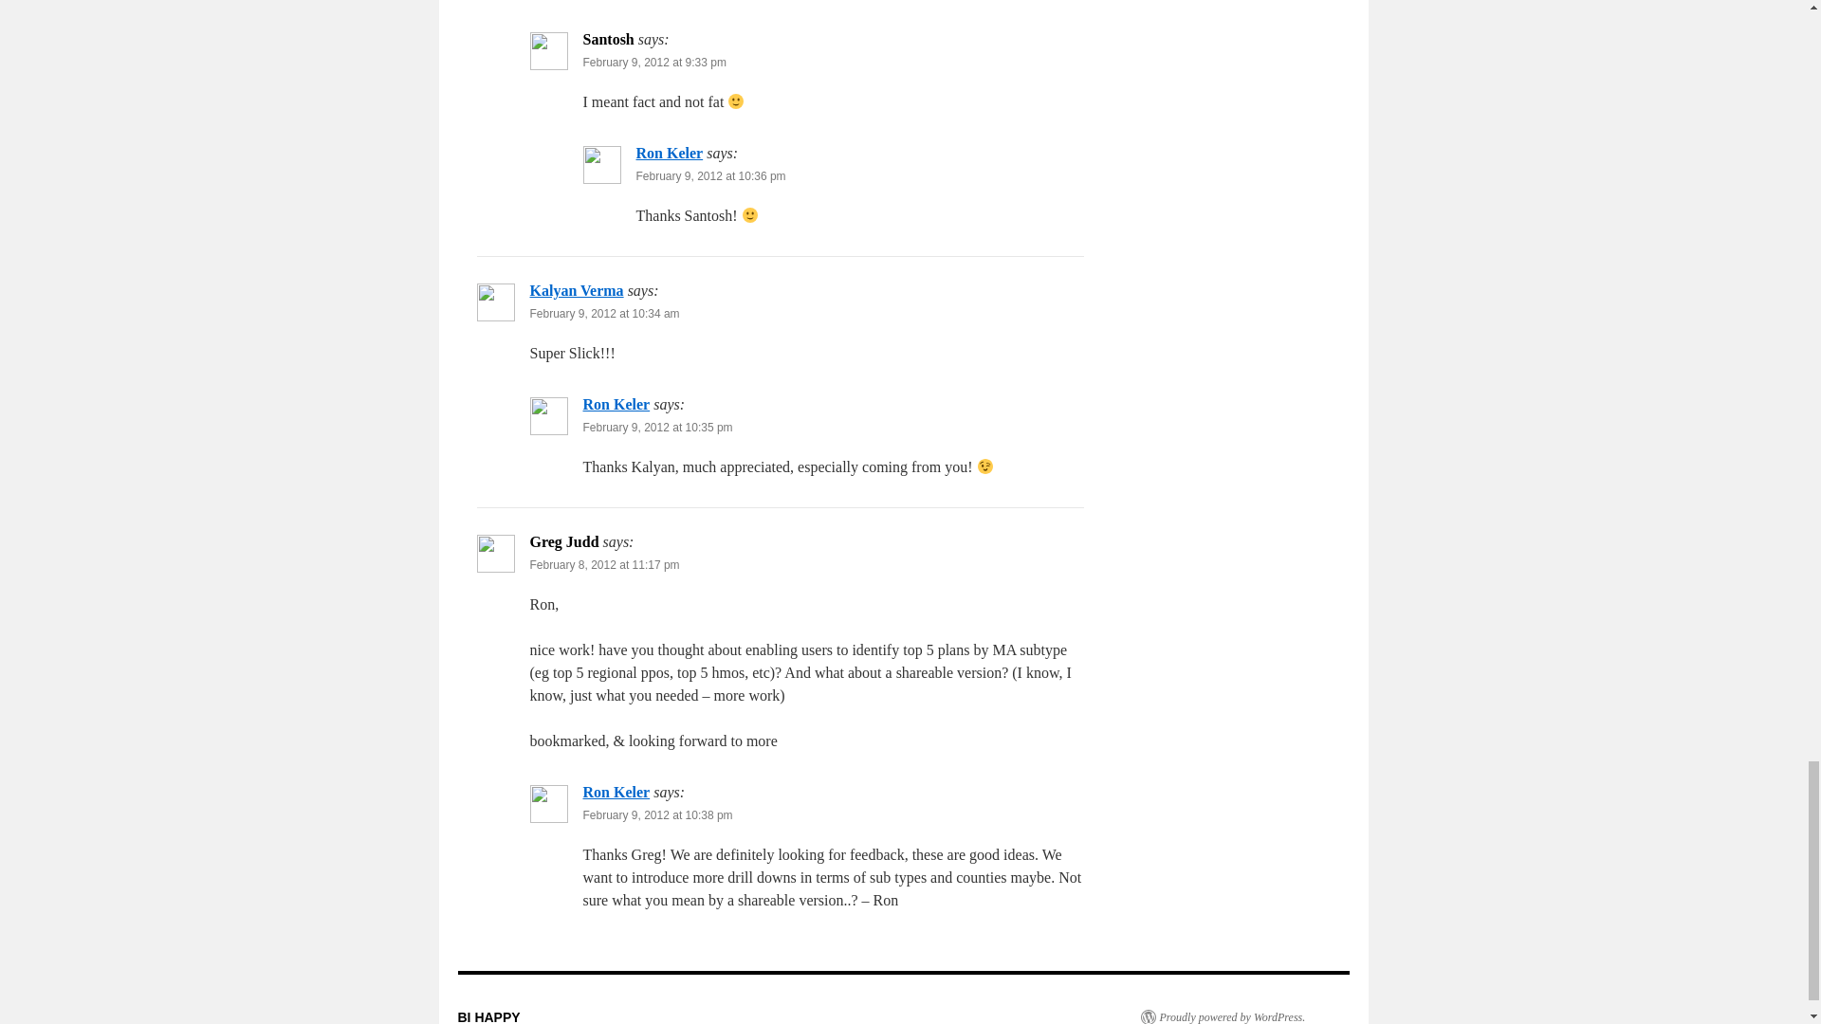  Describe the element at coordinates (653, 63) in the screenshot. I see `February 9, 2012 at 9:33 pm` at that location.